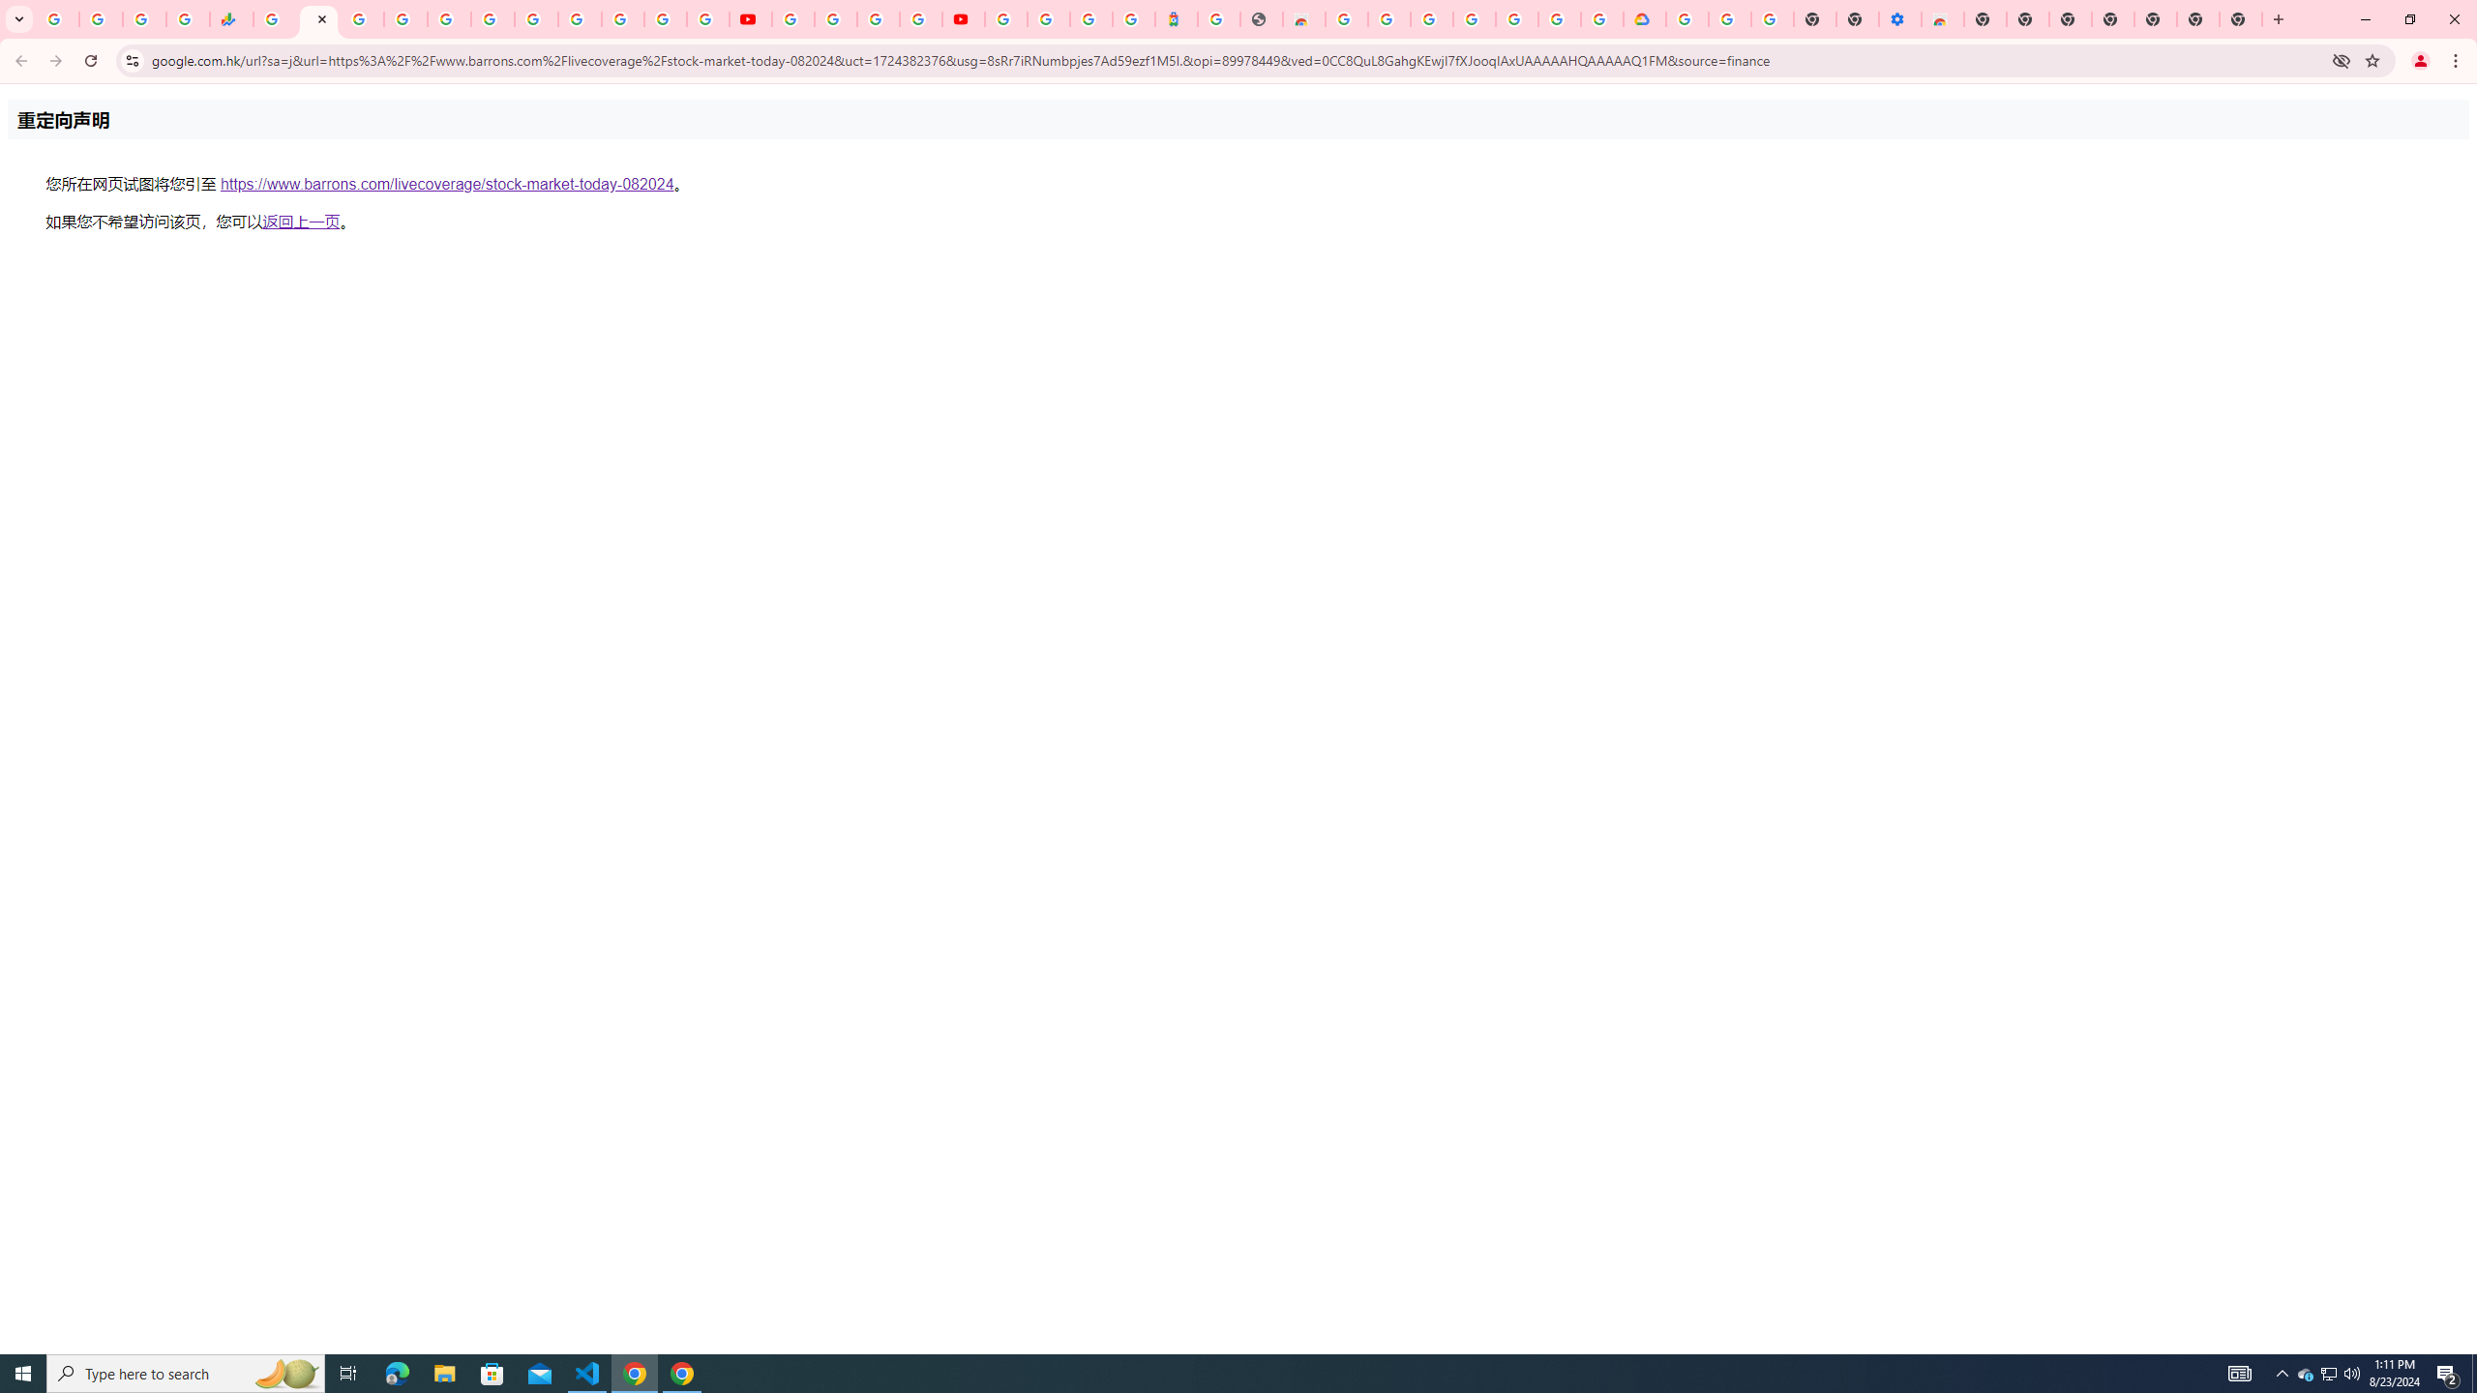 The height and width of the screenshot is (1393, 2477). I want to click on Sign in - Google Accounts, so click(1431, 19).